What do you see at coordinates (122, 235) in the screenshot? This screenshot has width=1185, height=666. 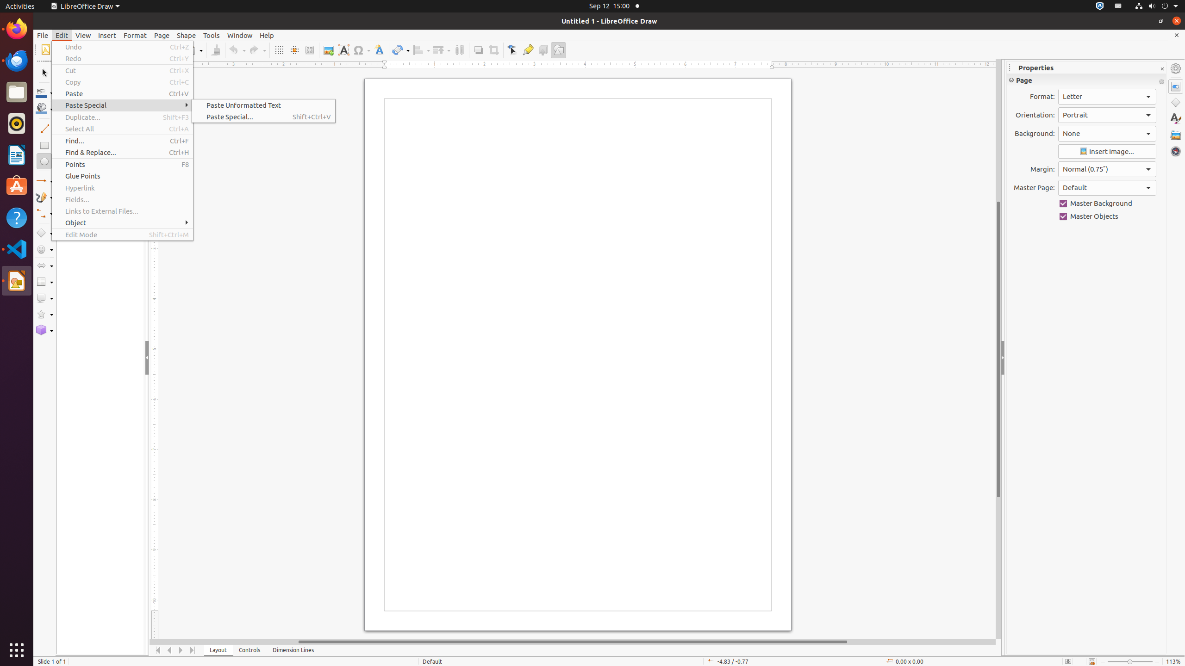 I see `Edit Mode` at bounding box center [122, 235].